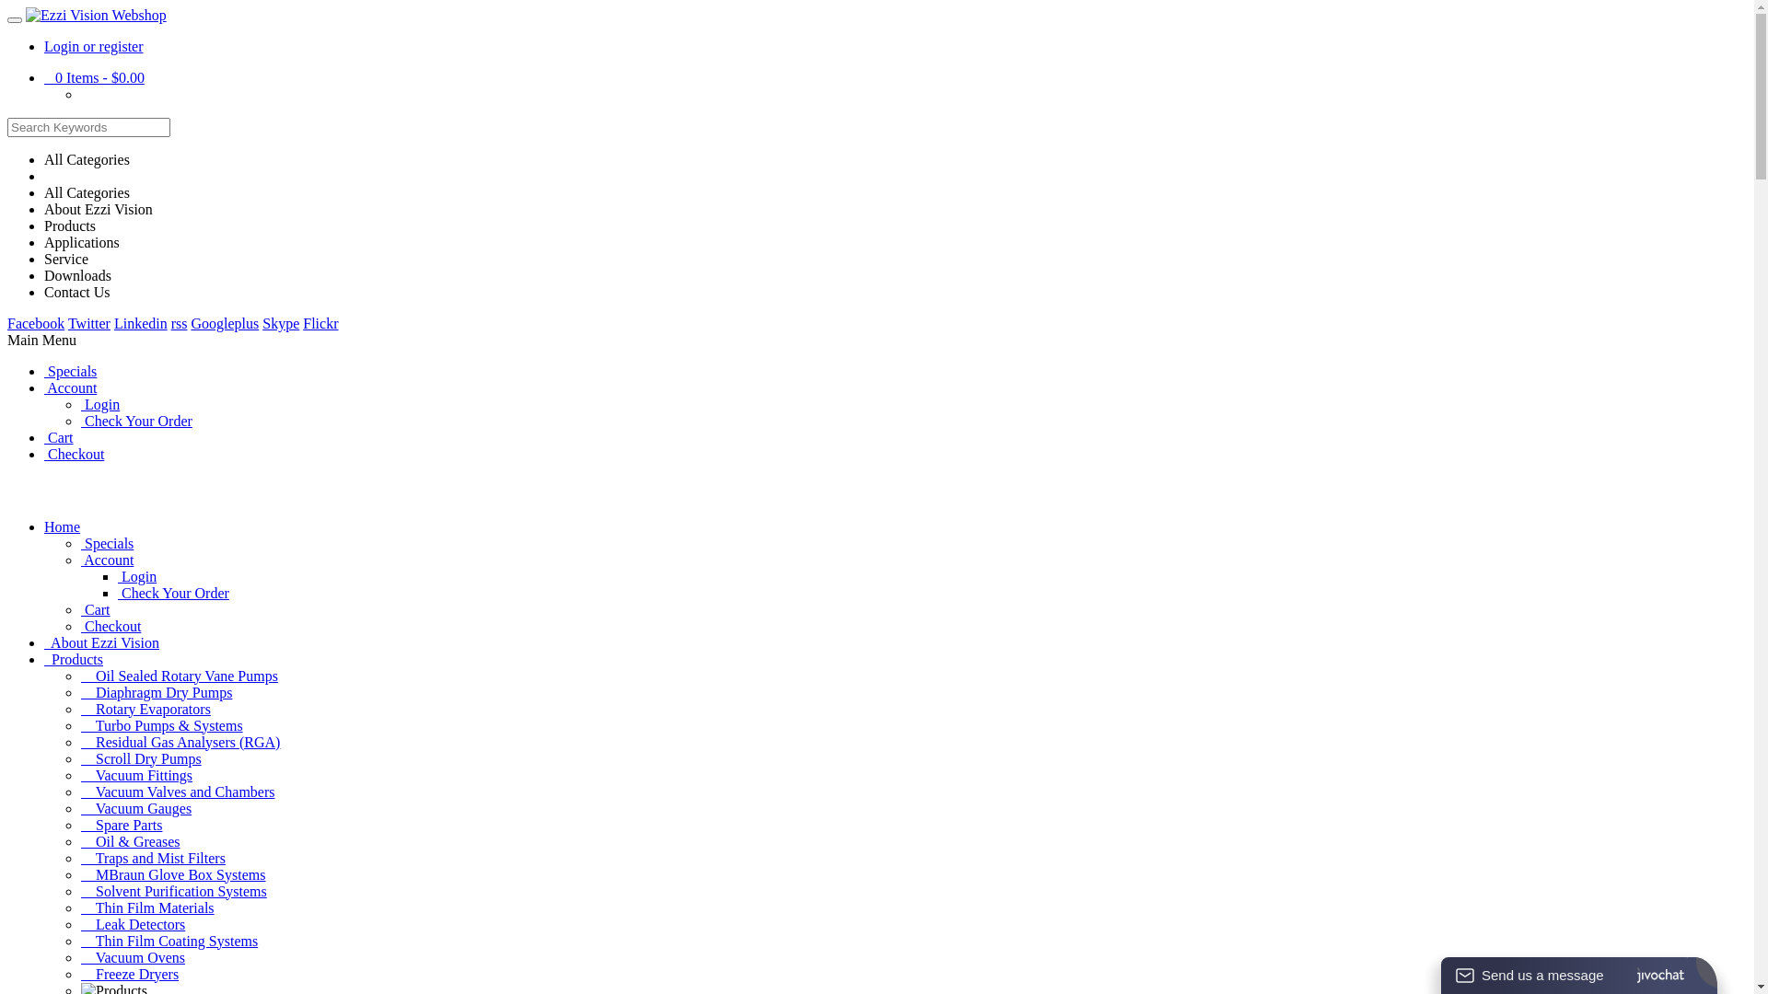 The width and height of the screenshot is (1768, 994). What do you see at coordinates (74, 659) in the screenshot?
I see `  Products` at bounding box center [74, 659].